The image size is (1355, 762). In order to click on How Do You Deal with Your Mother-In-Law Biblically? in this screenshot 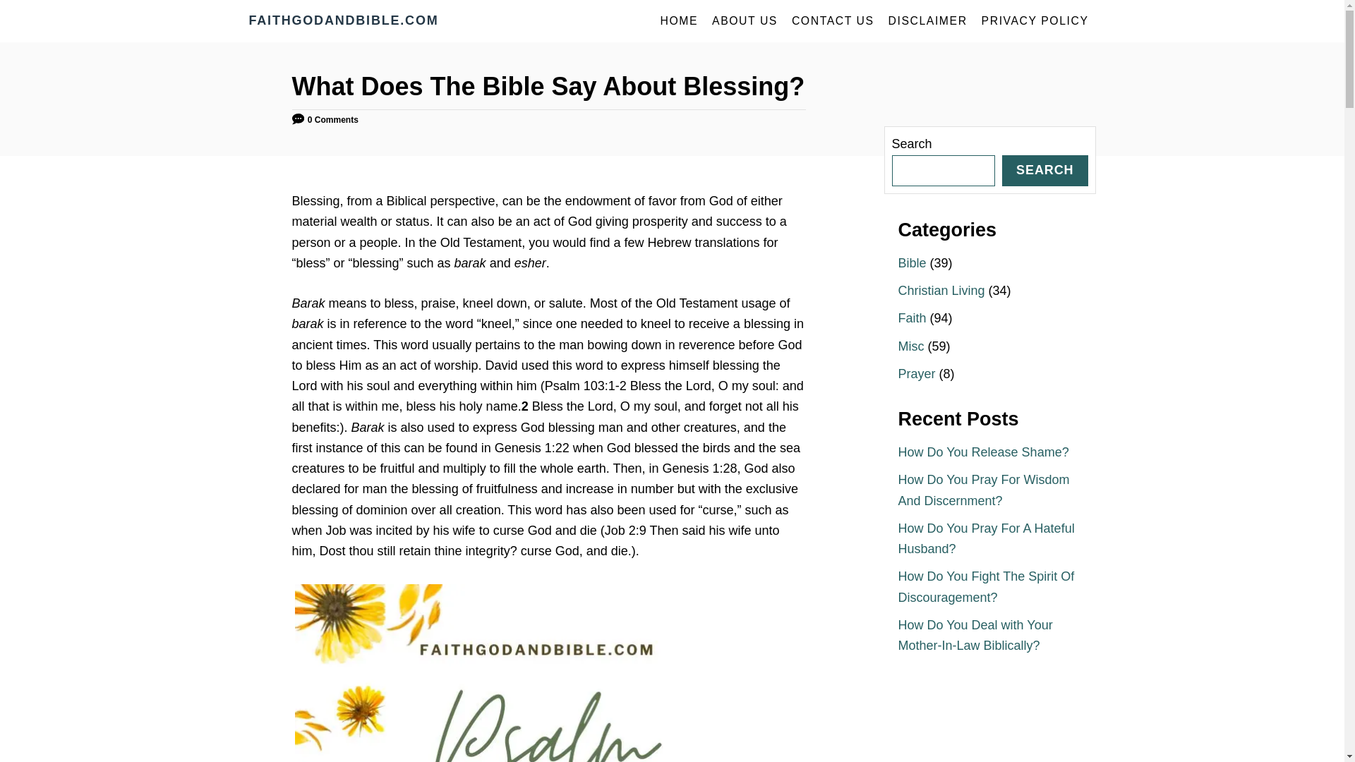, I will do `click(975, 635)`.